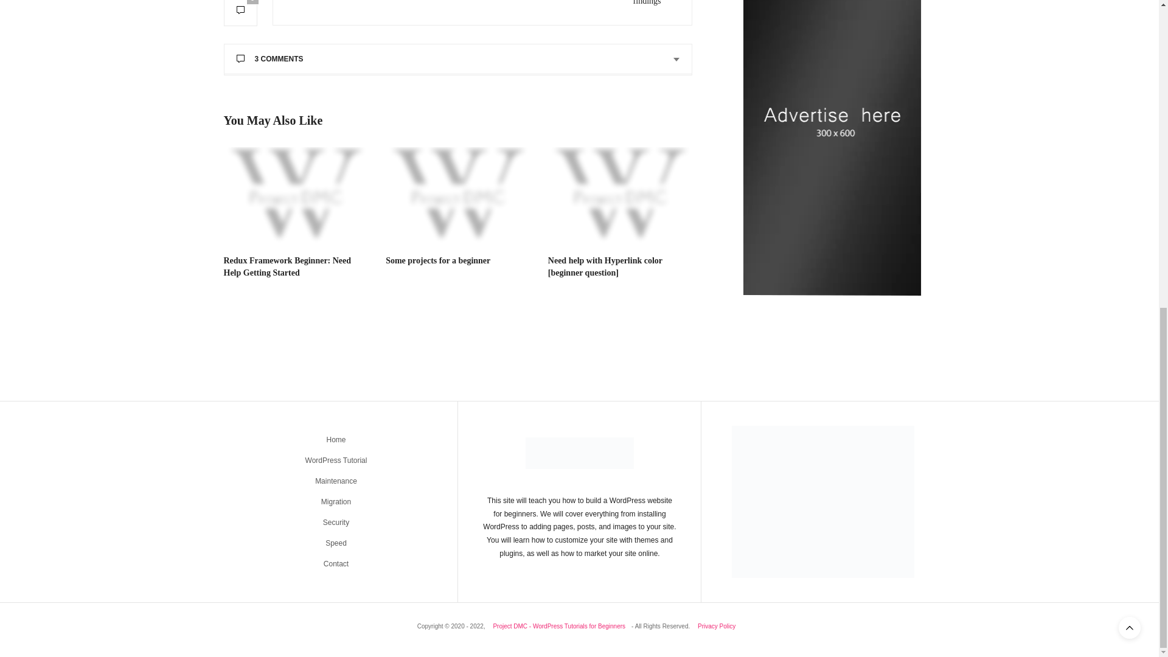 The image size is (1168, 657). Describe the element at coordinates (287, 266) in the screenshot. I see `Redux Framework Beginner: Need Help Getting Started` at that location.